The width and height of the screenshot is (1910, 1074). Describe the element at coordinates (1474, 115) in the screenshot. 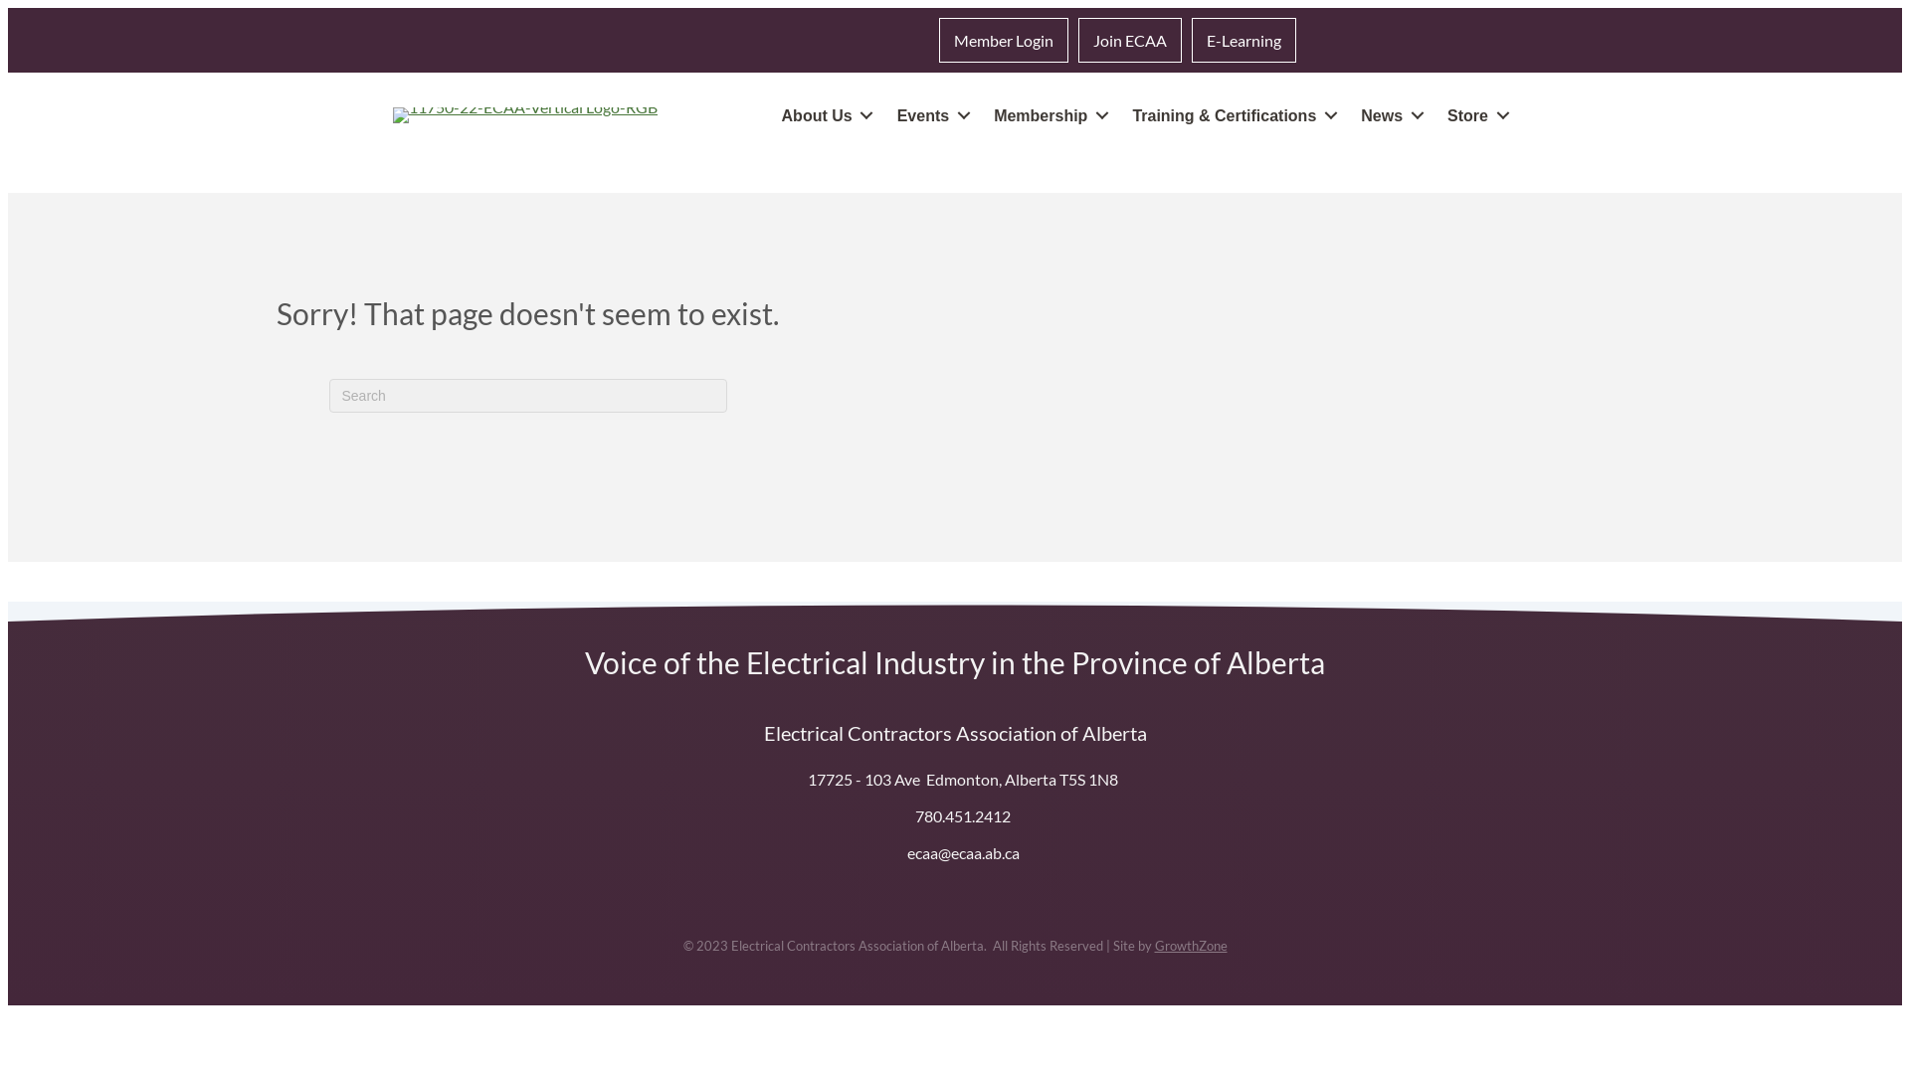

I see `Store` at that location.